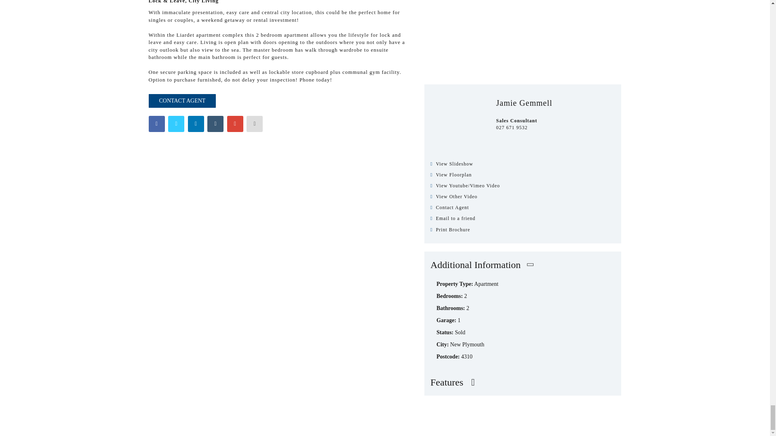 The width and height of the screenshot is (776, 436). Describe the element at coordinates (176, 124) in the screenshot. I see `Share on Twitter` at that location.